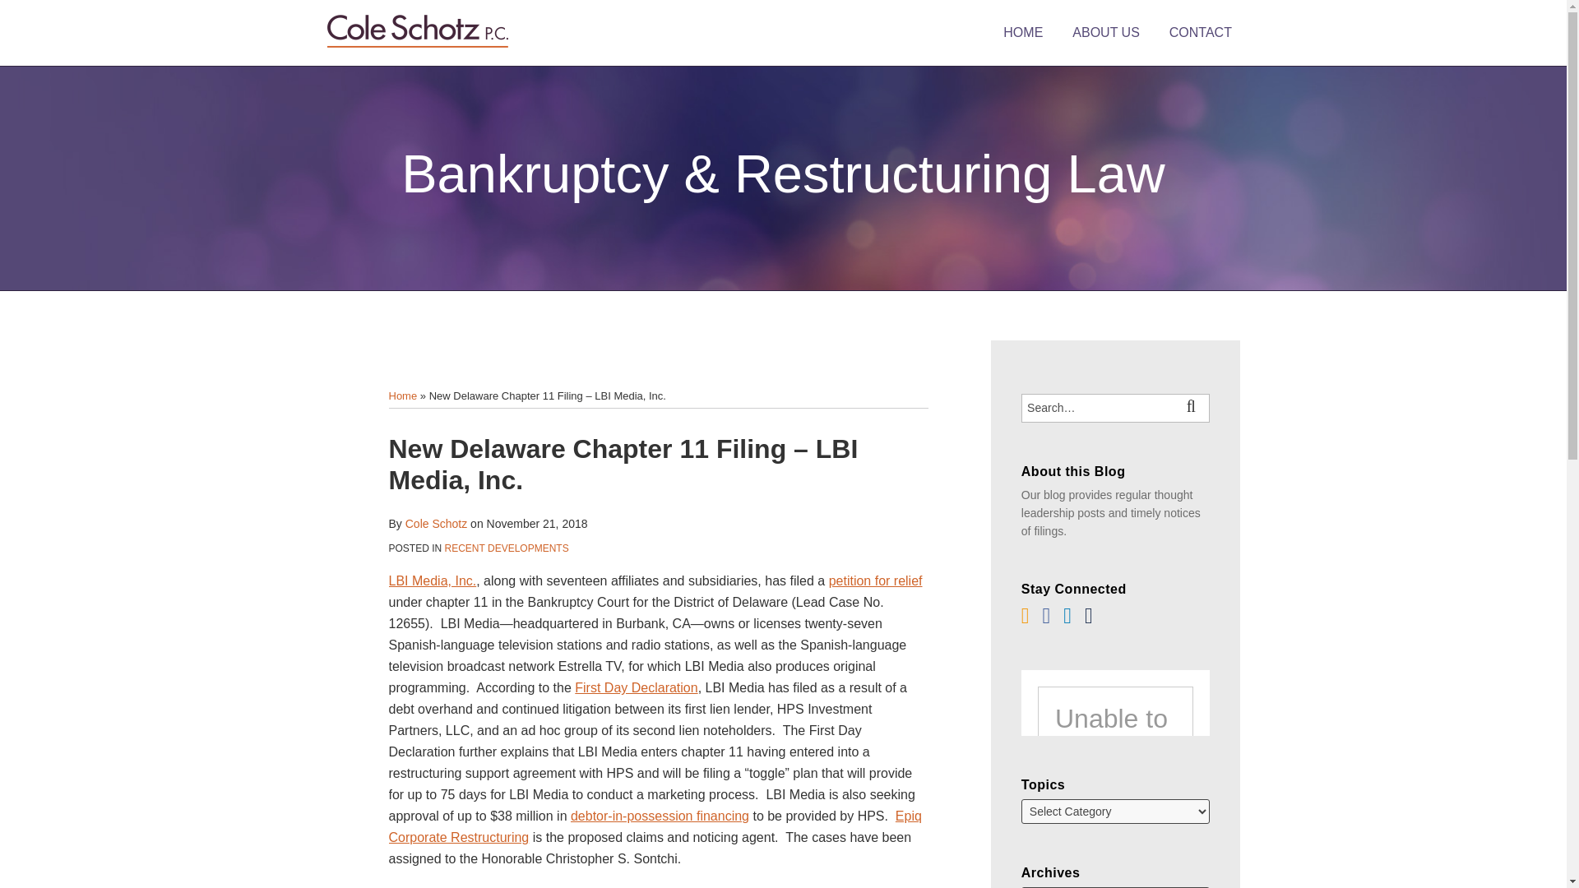 The width and height of the screenshot is (1579, 888). Describe the element at coordinates (433, 580) in the screenshot. I see `LBI Media, Inc.` at that location.